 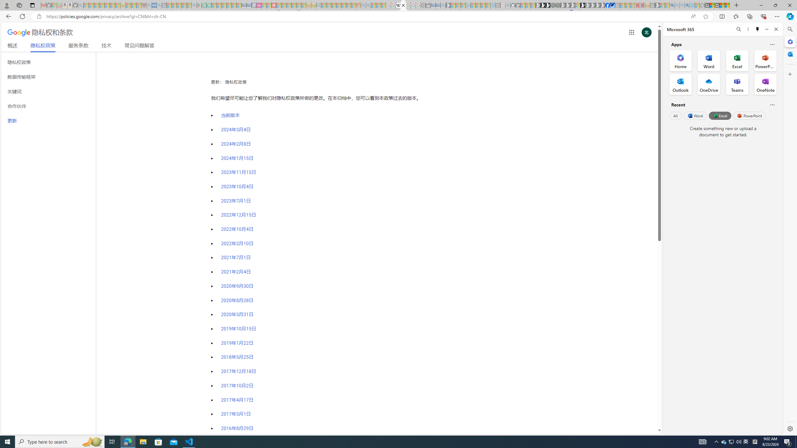 I want to click on Aberdeen, Hong Kong SAR weather forecast | Microsoft Weather, so click(x=712, y=5).